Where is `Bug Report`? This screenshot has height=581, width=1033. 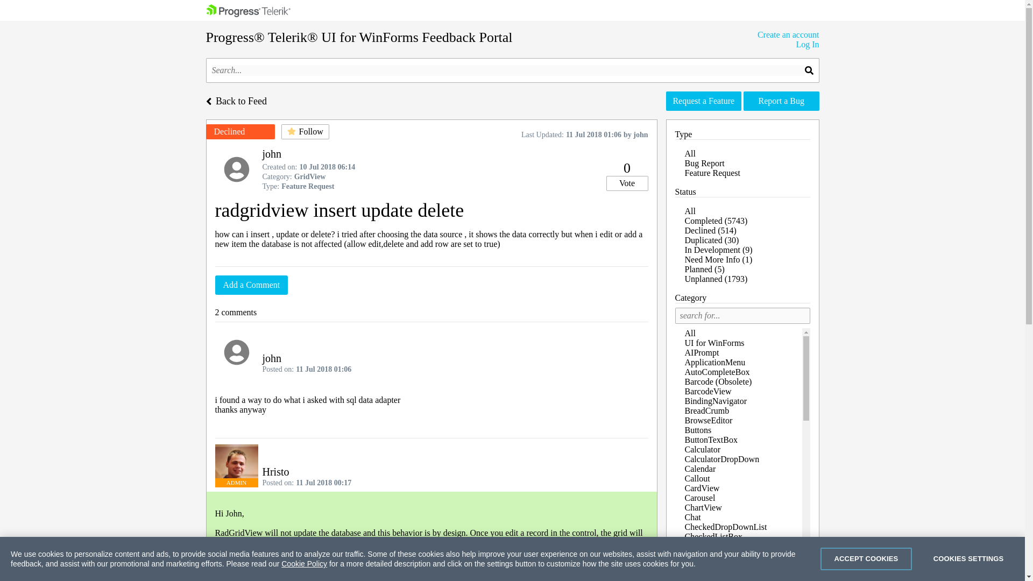 Bug Report is located at coordinates (704, 163).